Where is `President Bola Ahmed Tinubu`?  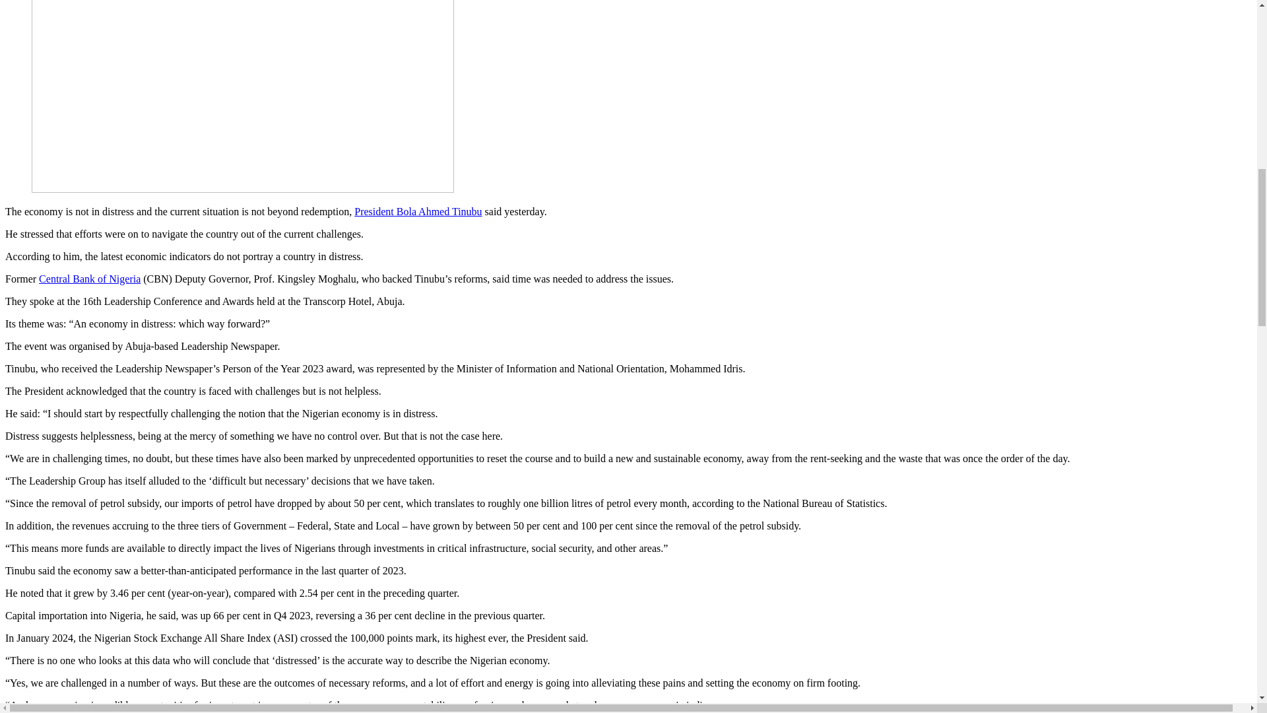
President Bola Ahmed Tinubu is located at coordinates (418, 211).